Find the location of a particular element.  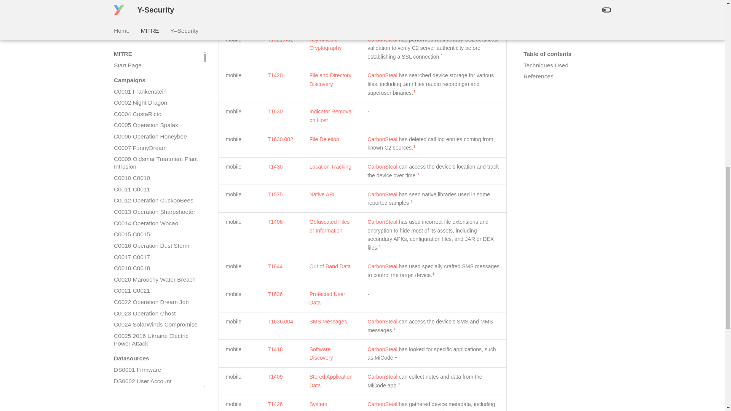

DS0005 WMI is located at coordinates (156, 16).